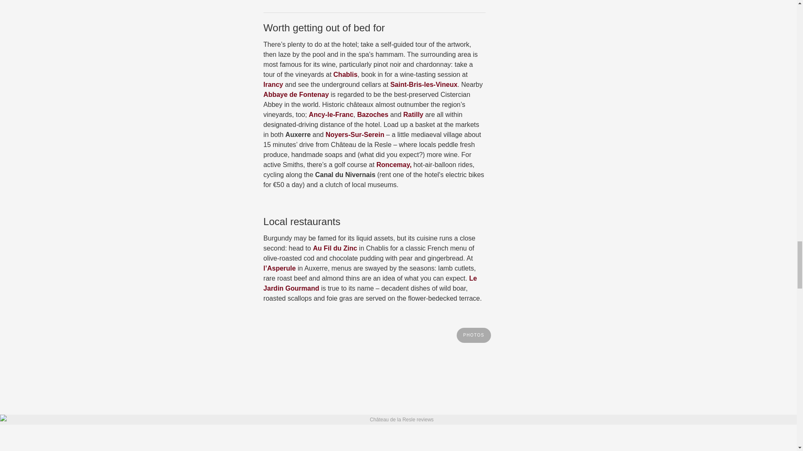 The width and height of the screenshot is (803, 451). Describe the element at coordinates (394, 165) in the screenshot. I see `Roncemay,` at that location.